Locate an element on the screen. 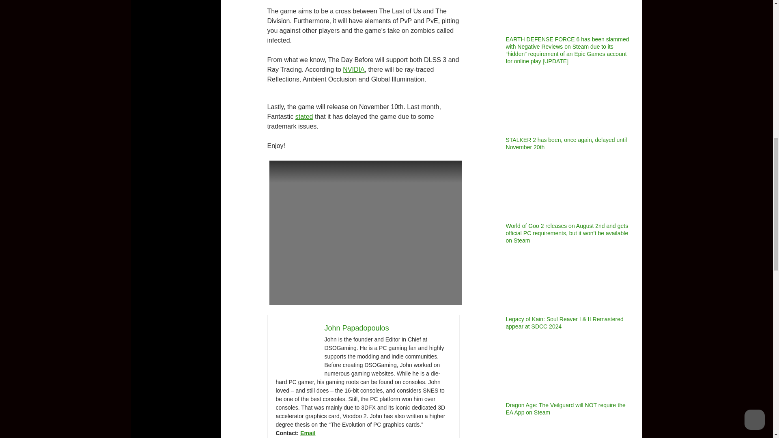  John Papadopoulos is located at coordinates (357, 328).